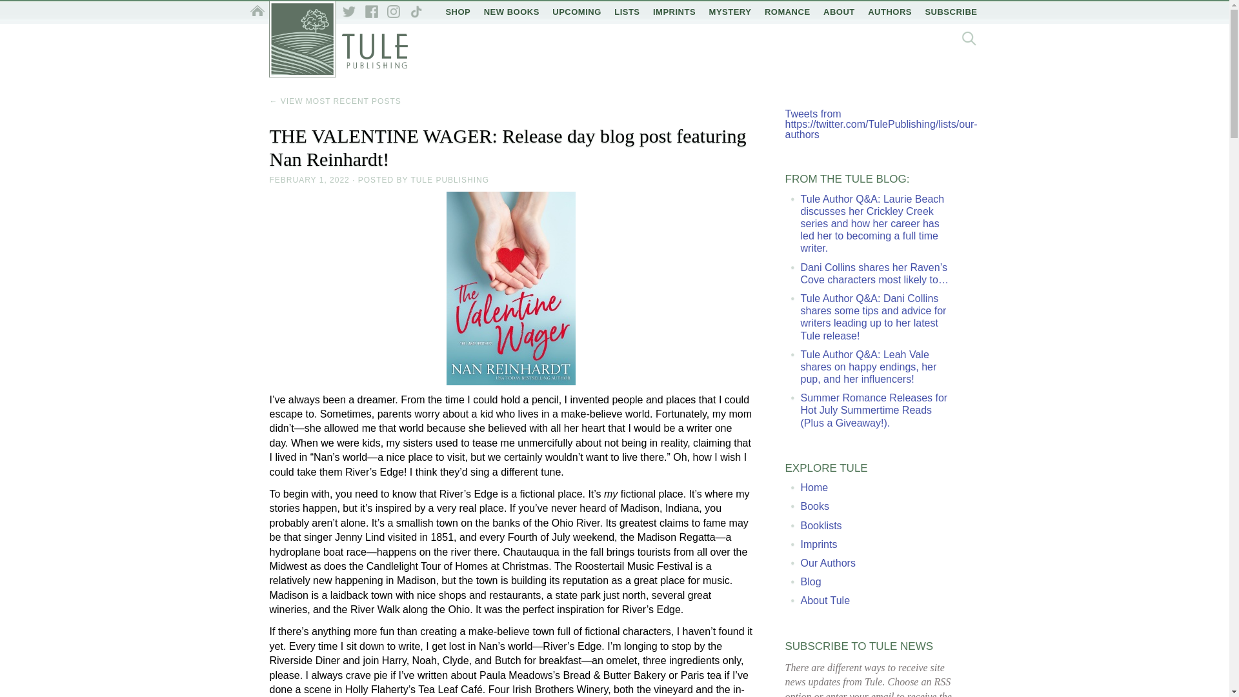 The height and width of the screenshot is (697, 1239). Describe the element at coordinates (394, 12) in the screenshot. I see `Instagram` at that location.